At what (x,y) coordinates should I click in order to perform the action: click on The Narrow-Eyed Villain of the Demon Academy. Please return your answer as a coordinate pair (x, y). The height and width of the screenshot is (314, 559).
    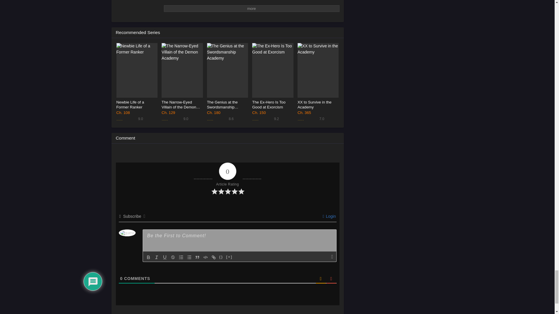
    Looking at the image, I should click on (182, 71).